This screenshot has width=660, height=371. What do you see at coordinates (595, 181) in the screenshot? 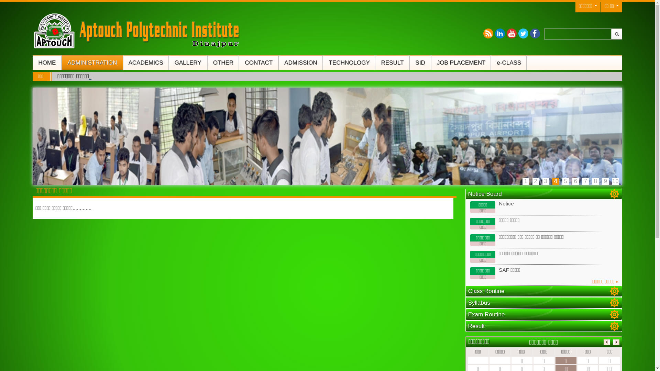
I see `8` at bounding box center [595, 181].